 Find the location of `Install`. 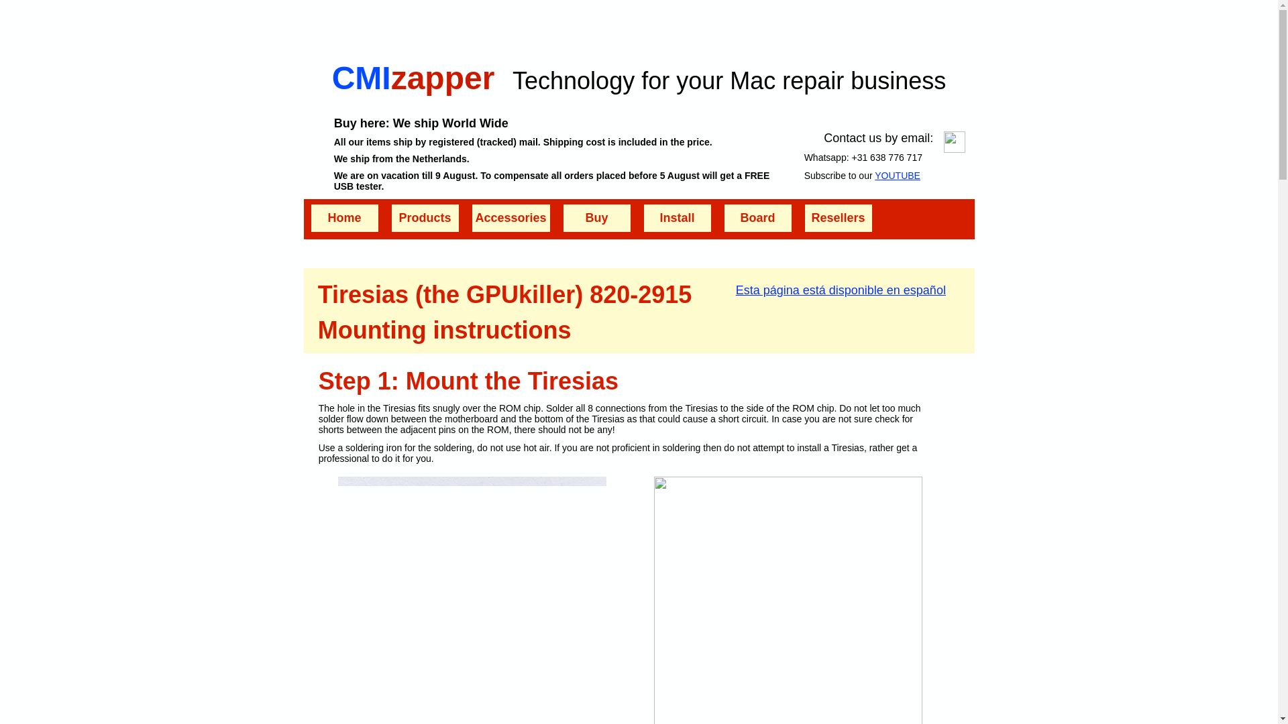

Install is located at coordinates (678, 217).